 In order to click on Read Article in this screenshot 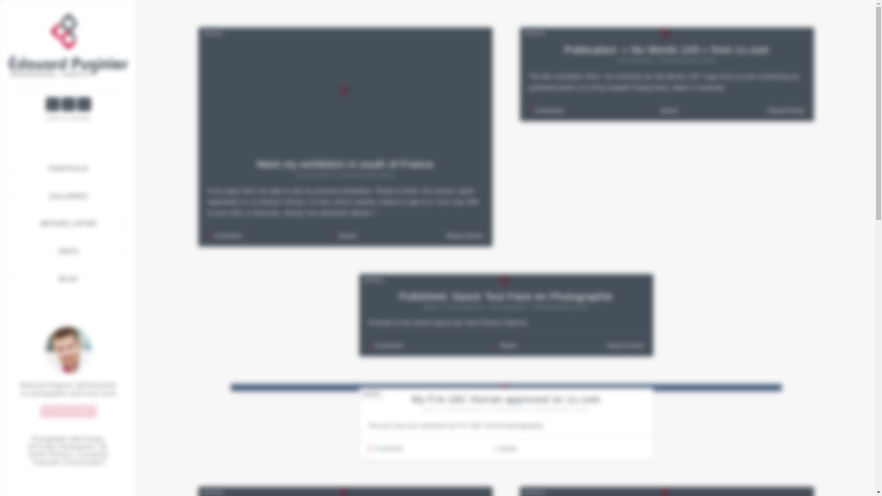, I will do `click(345, 491)`.